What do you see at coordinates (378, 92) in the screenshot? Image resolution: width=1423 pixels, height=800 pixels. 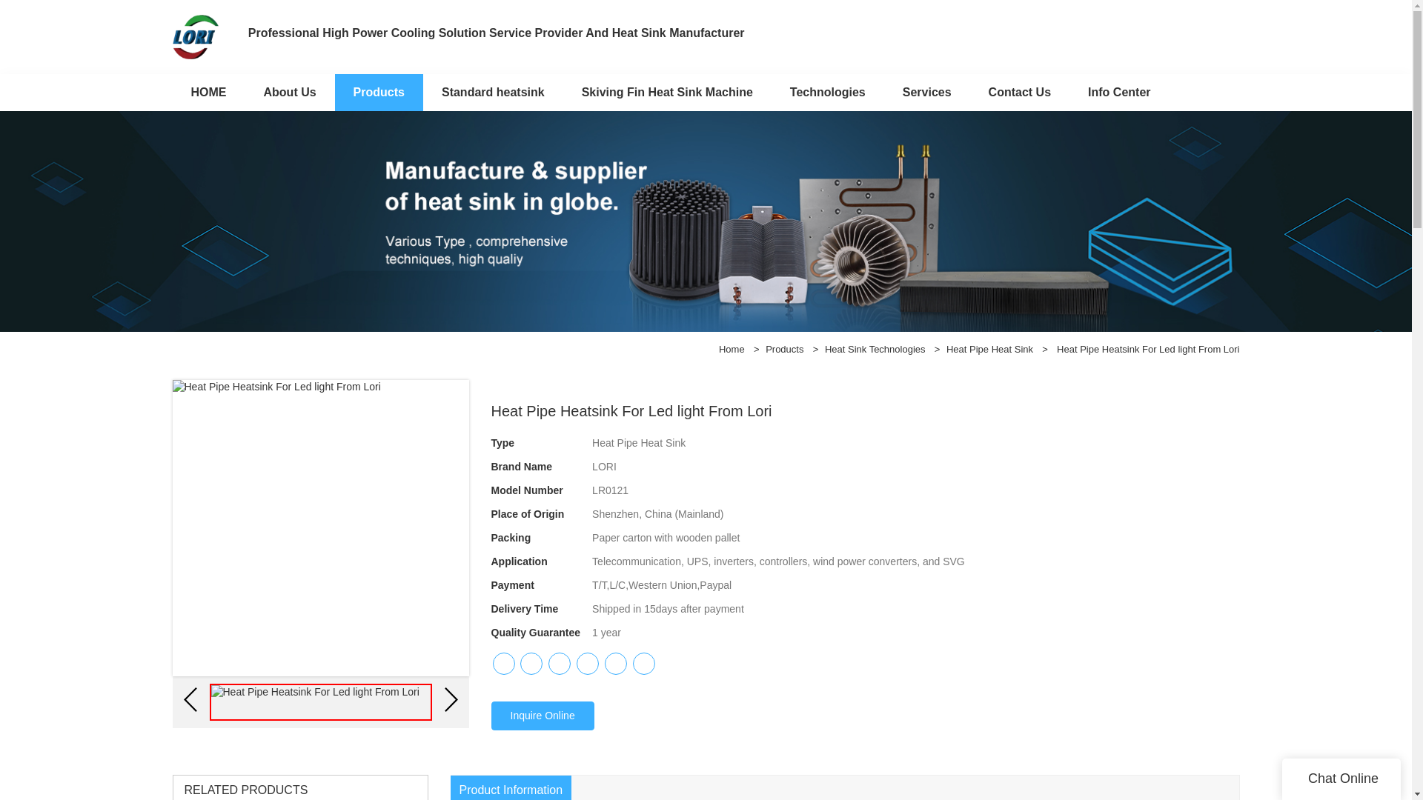 I see `Products` at bounding box center [378, 92].